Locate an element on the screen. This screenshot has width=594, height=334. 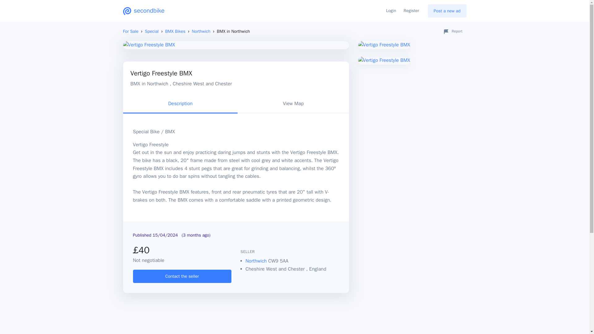
secondbike is located at coordinates (144, 11).